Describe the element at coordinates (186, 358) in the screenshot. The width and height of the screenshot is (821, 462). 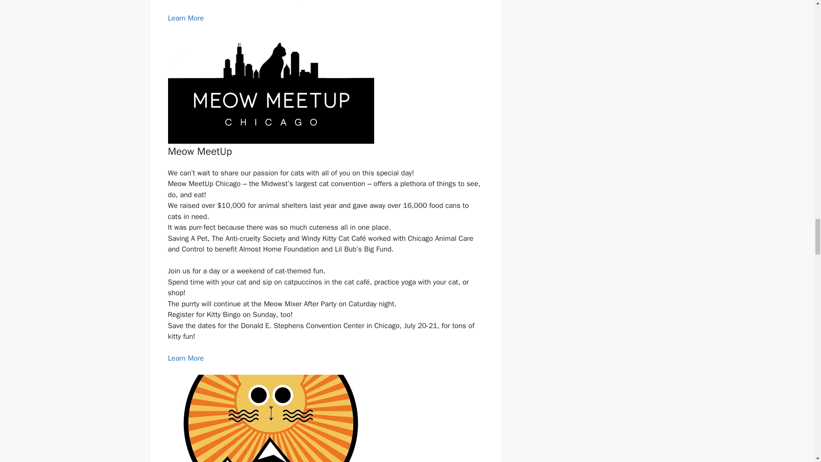
I see `Learn More` at that location.